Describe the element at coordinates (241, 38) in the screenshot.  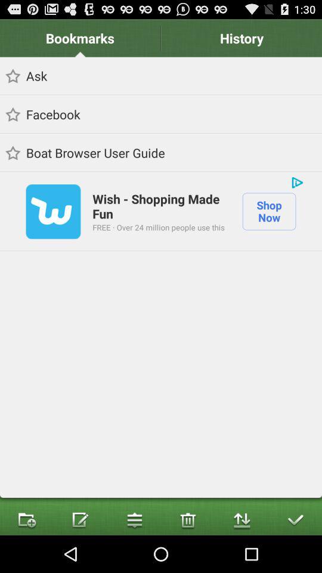
I see `scroll to the history` at that location.